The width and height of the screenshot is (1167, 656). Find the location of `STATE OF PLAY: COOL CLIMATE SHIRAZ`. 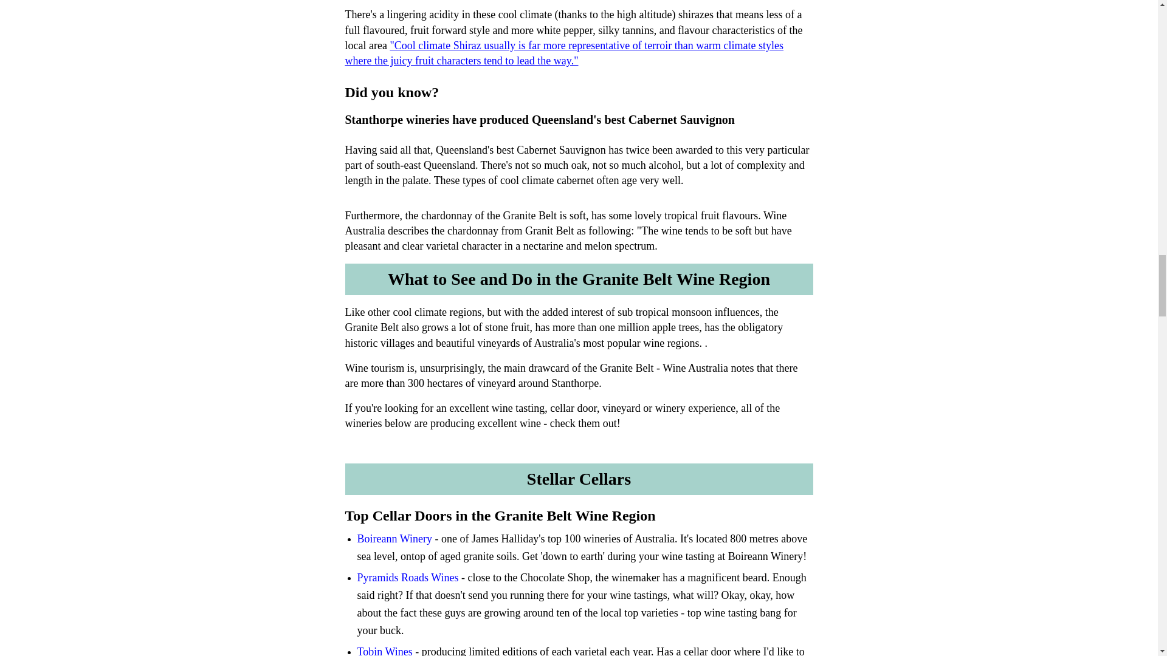

STATE OF PLAY: COOL CLIMATE SHIRAZ is located at coordinates (565, 53).